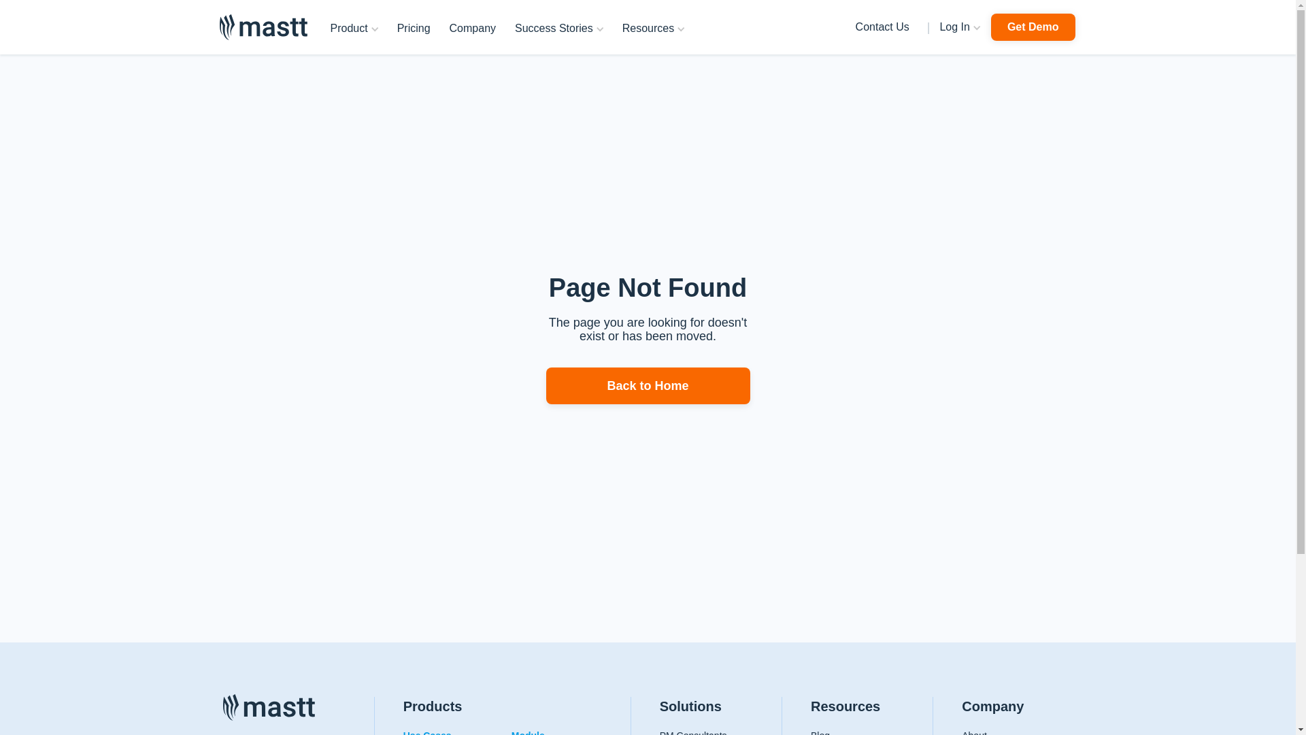 This screenshot has width=1306, height=735. I want to click on Get Demo, so click(1033, 27).